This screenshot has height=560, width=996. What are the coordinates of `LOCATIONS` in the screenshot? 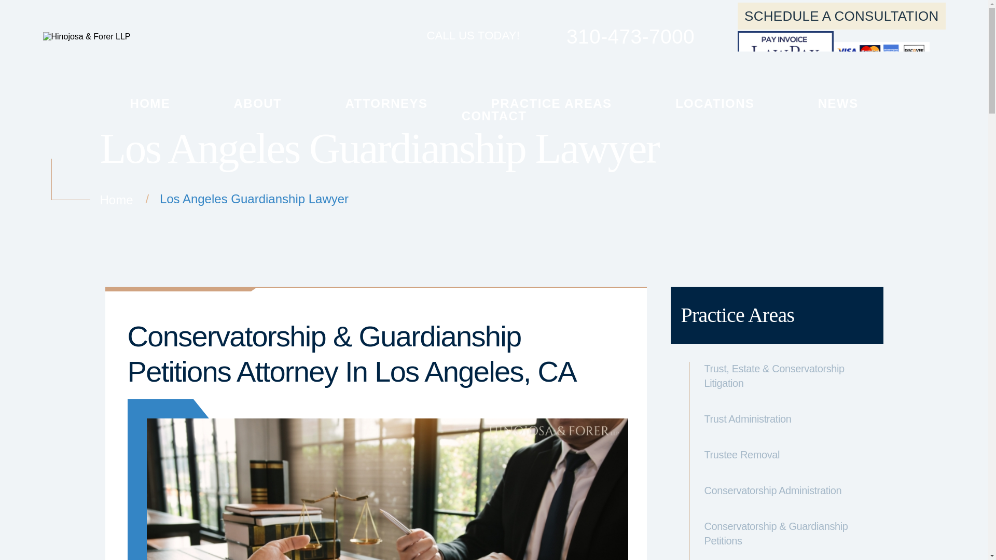 It's located at (715, 103).